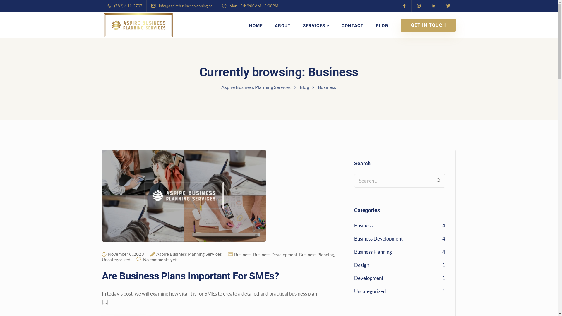  What do you see at coordinates (409, 230) in the screenshot?
I see `LinkedIn` at bounding box center [409, 230].